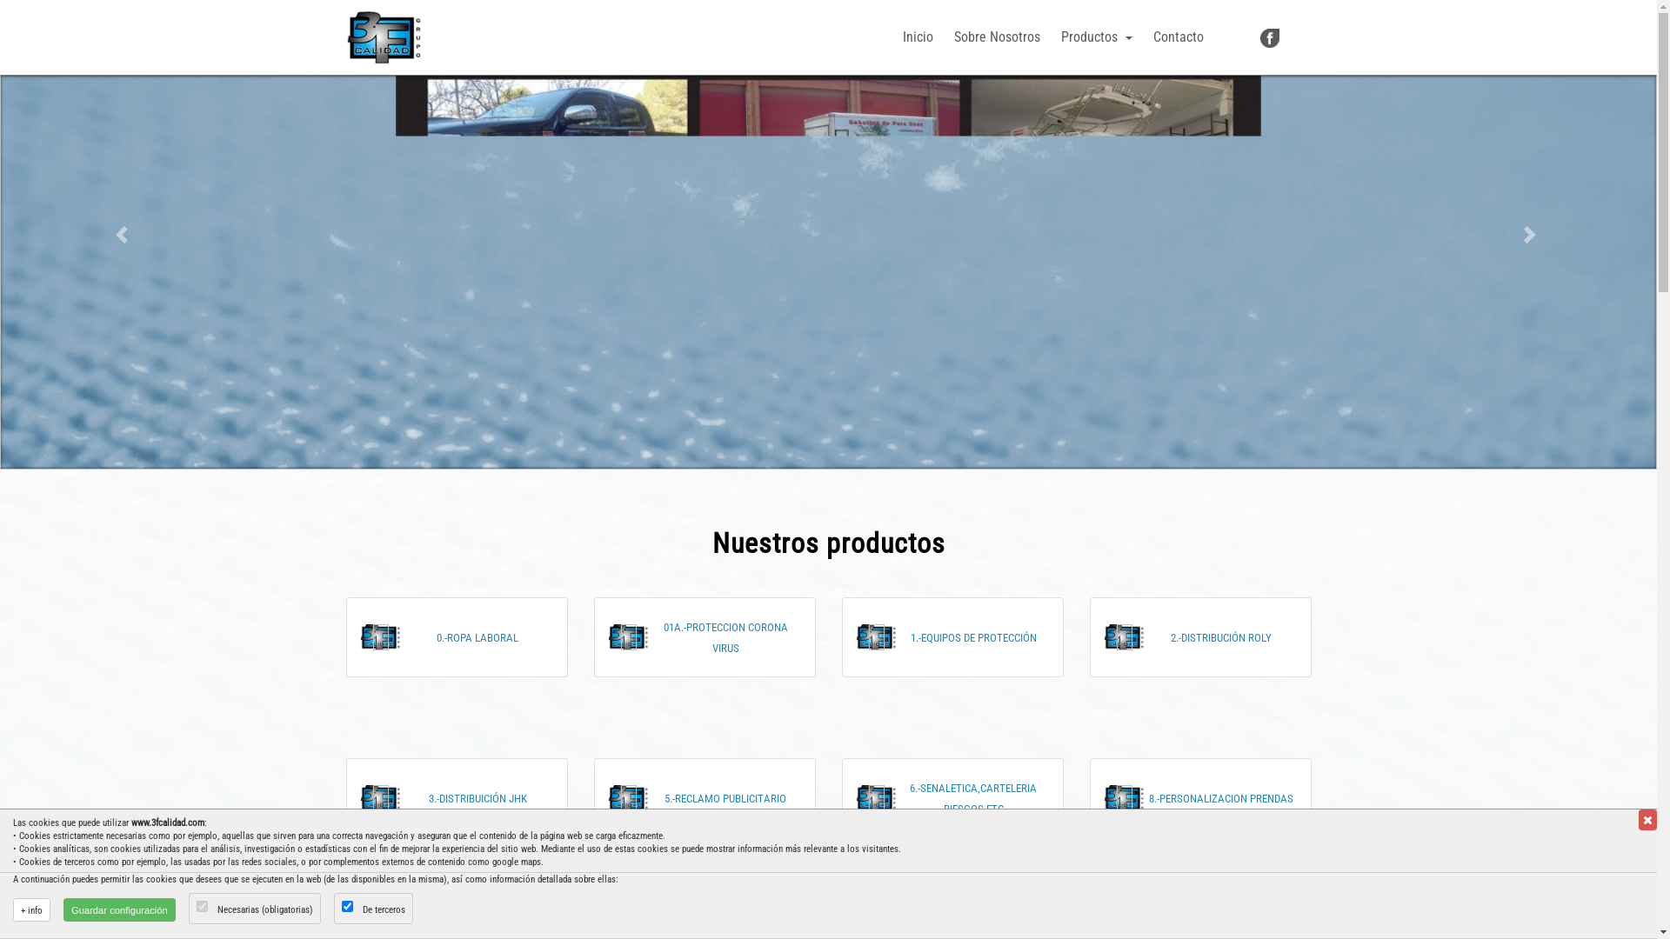 This screenshot has width=1670, height=939. What do you see at coordinates (1221, 798) in the screenshot?
I see `8.-PERSONALIZACION PRENDAS` at bounding box center [1221, 798].